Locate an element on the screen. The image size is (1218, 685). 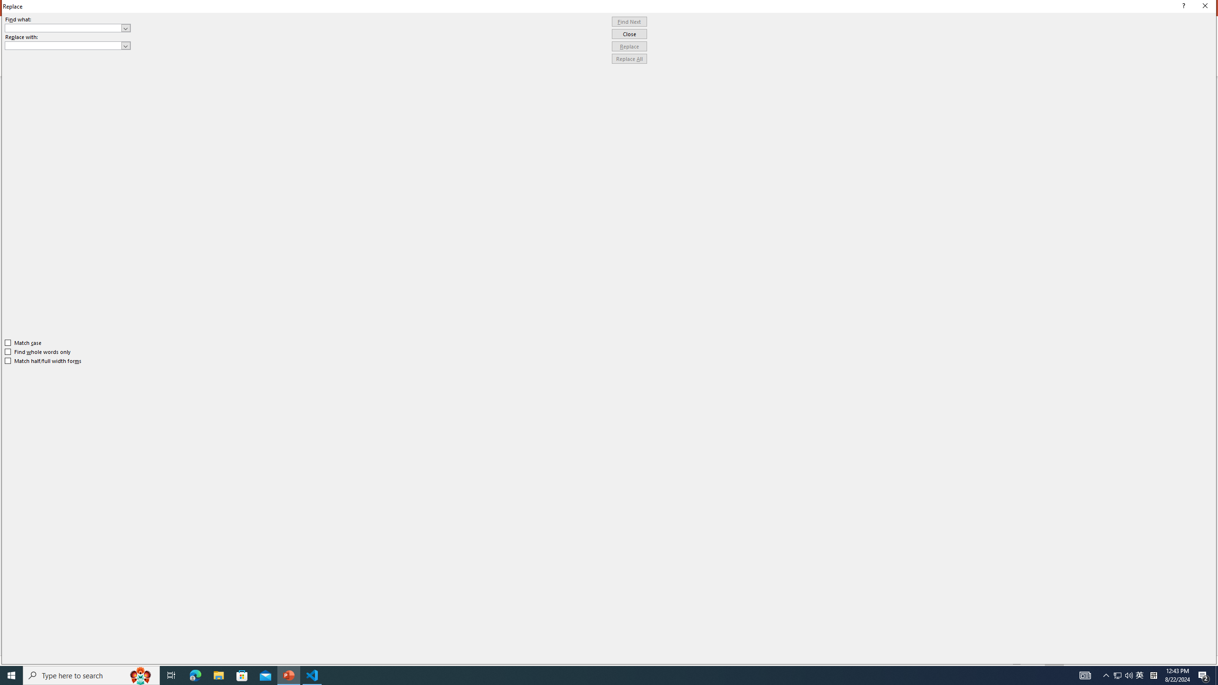
Replace All is located at coordinates (629, 59).